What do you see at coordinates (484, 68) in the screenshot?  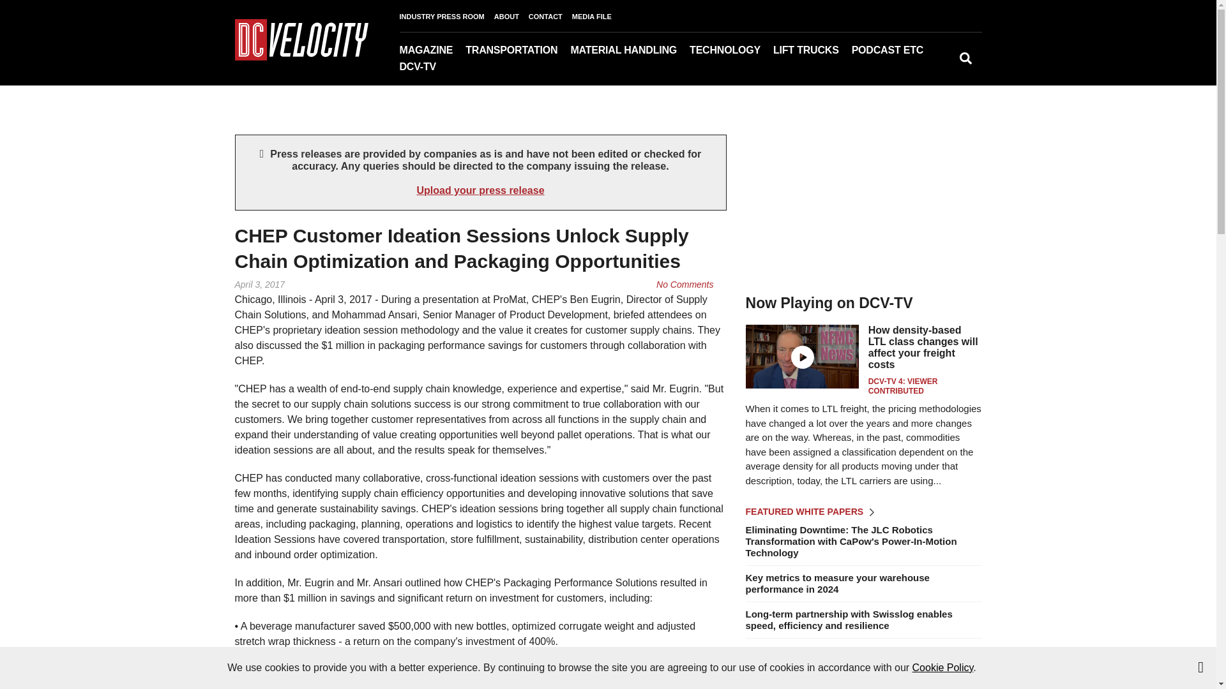 I see `Mobile Apps` at bounding box center [484, 68].